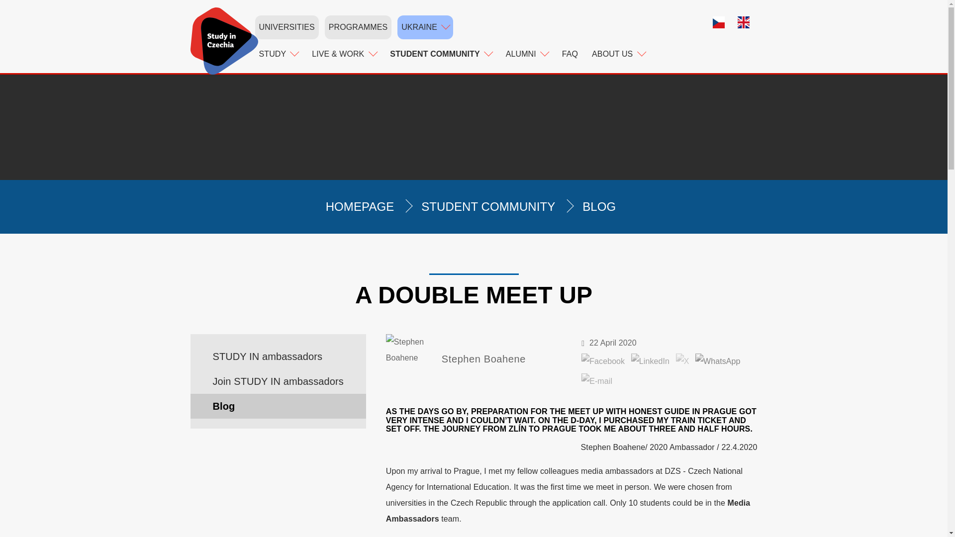 Image resolution: width=955 pixels, height=537 pixels. I want to click on STUDY, so click(278, 54).